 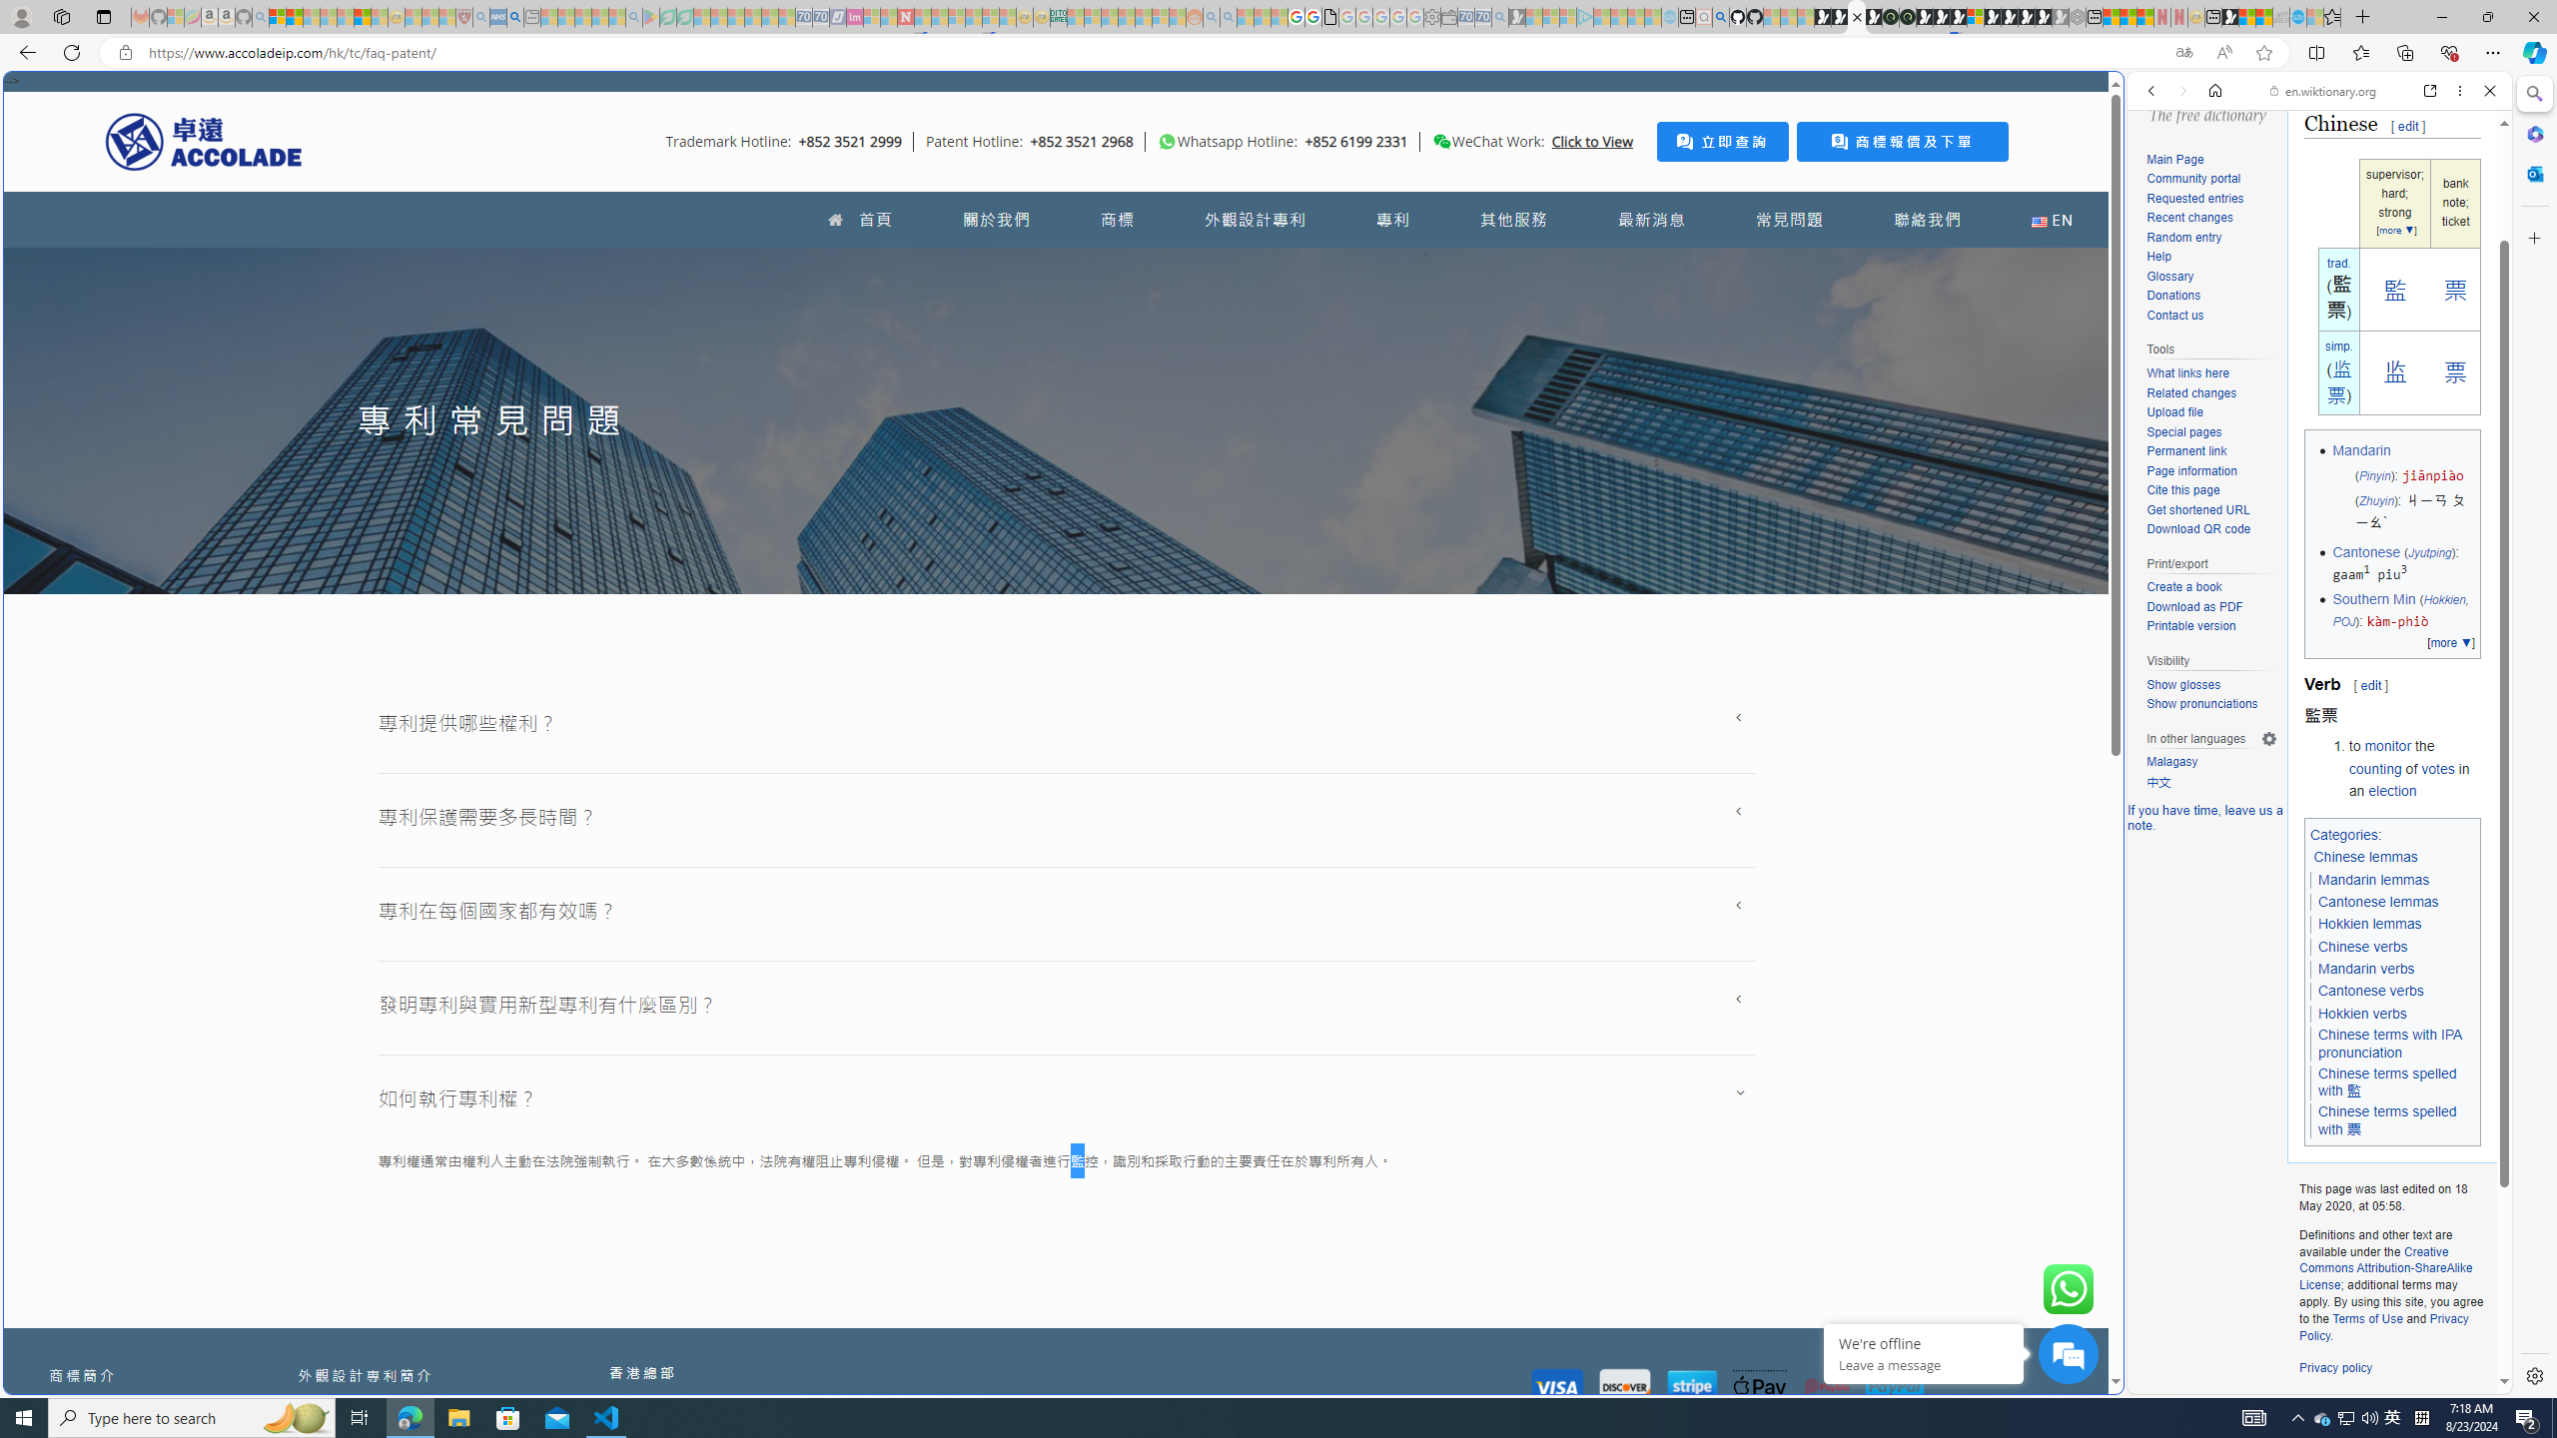 What do you see at coordinates (2211, 471) in the screenshot?
I see `Page information` at bounding box center [2211, 471].